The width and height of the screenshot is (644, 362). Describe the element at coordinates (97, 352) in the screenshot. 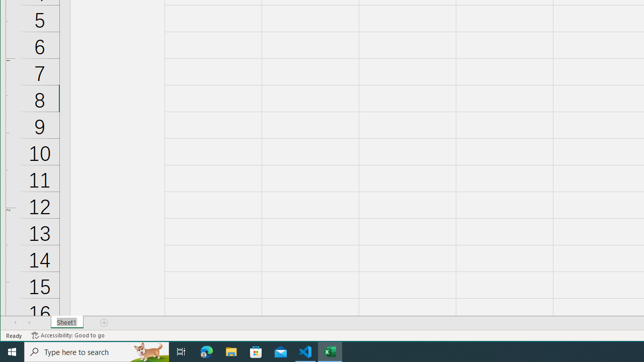

I see `Type here to search` at that location.